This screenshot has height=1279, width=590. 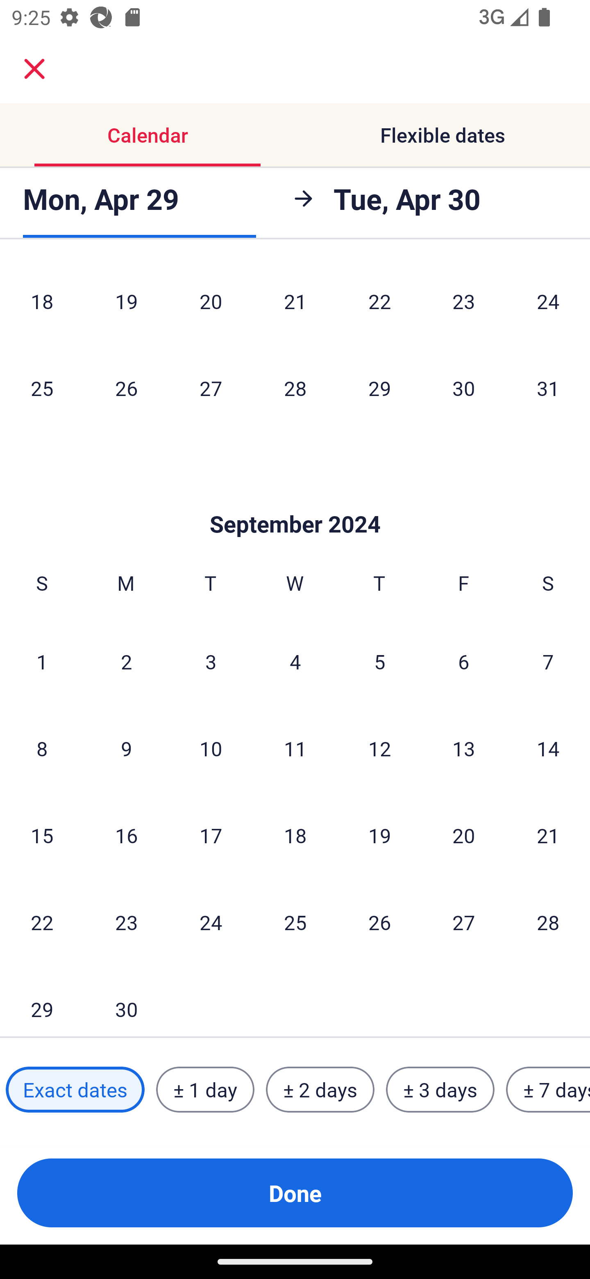 What do you see at coordinates (379, 388) in the screenshot?
I see `29 Thursday, August 29, 2024` at bounding box center [379, 388].